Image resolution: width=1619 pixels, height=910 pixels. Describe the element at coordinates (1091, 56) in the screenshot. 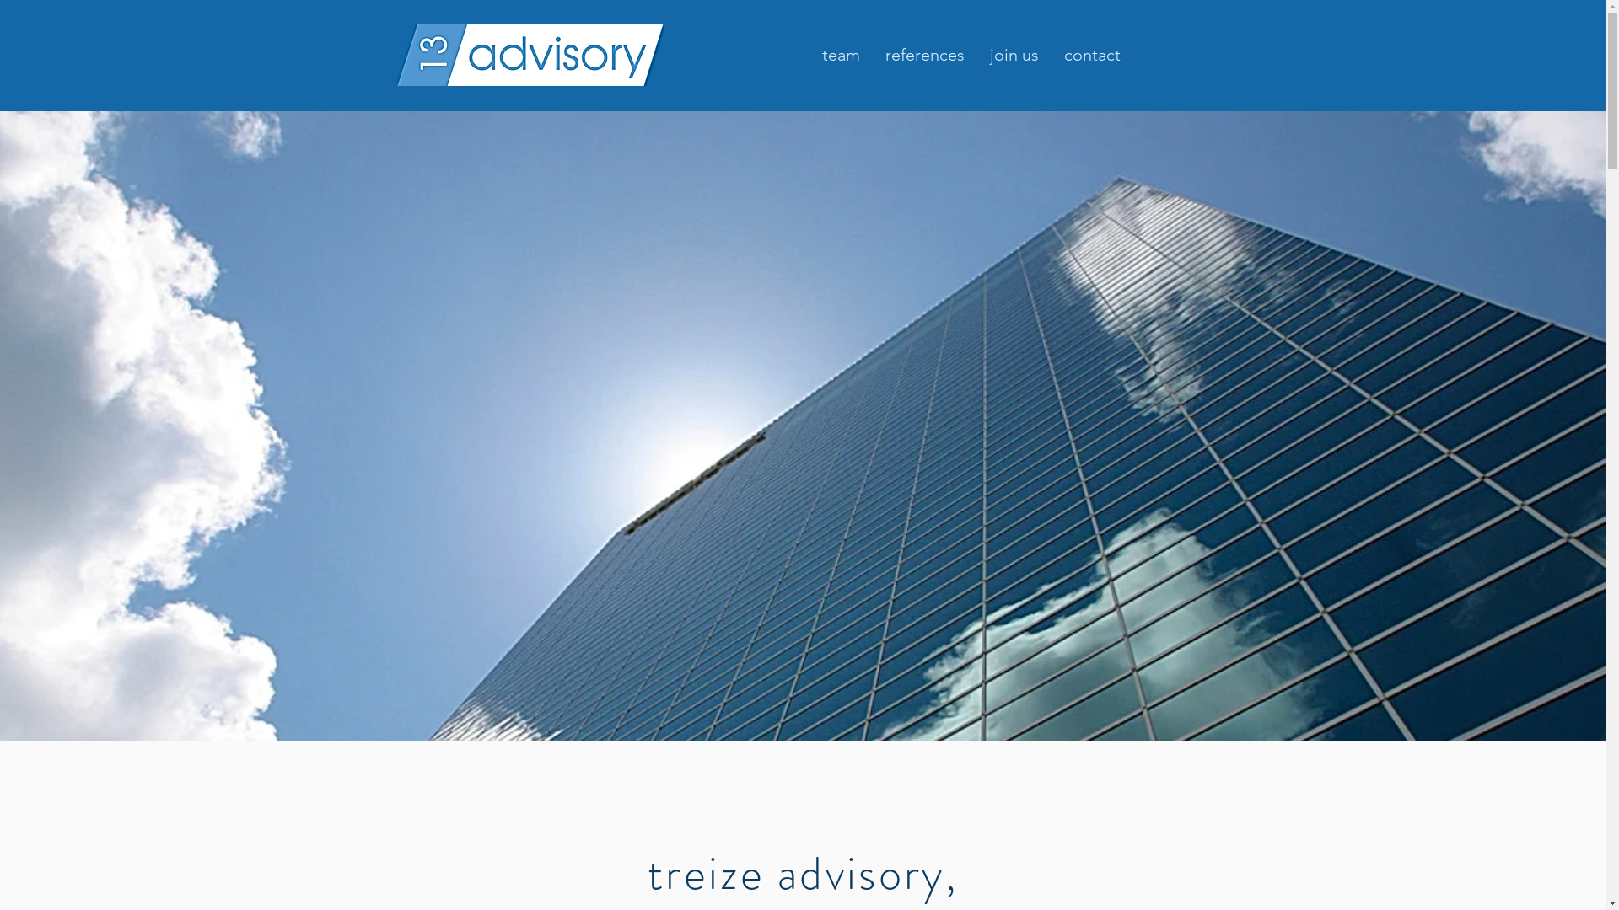

I see `contact` at that location.